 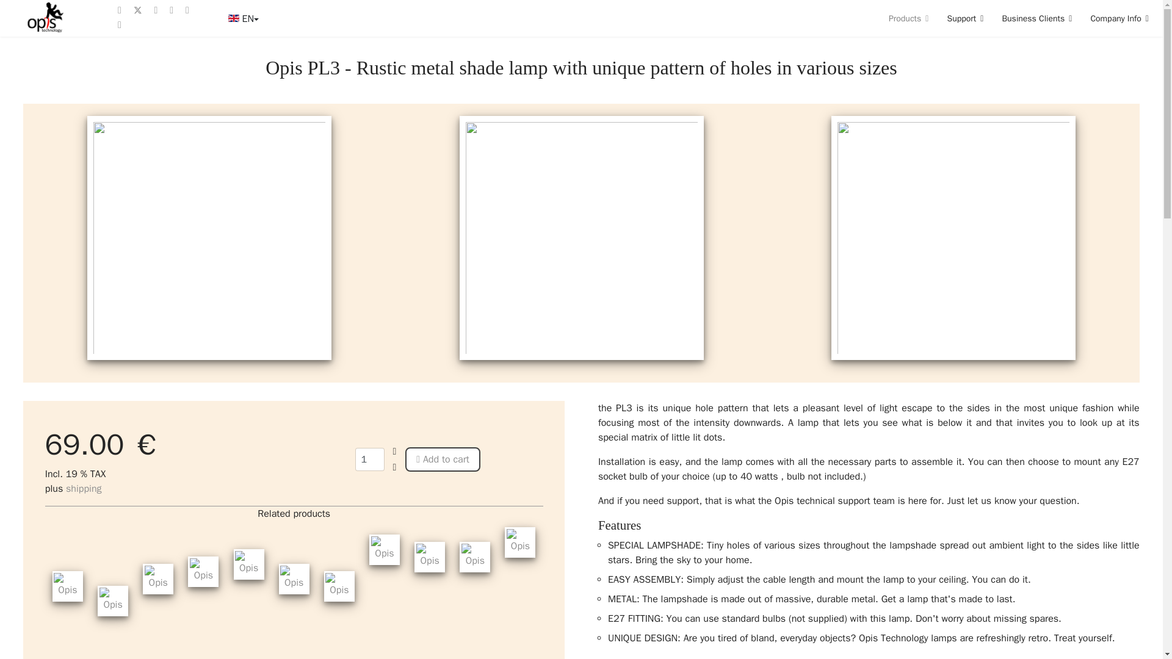 What do you see at coordinates (68, 586) in the screenshot?
I see `Opis TL1 Vintage Table Lamp made from Wood and Metal` at bounding box center [68, 586].